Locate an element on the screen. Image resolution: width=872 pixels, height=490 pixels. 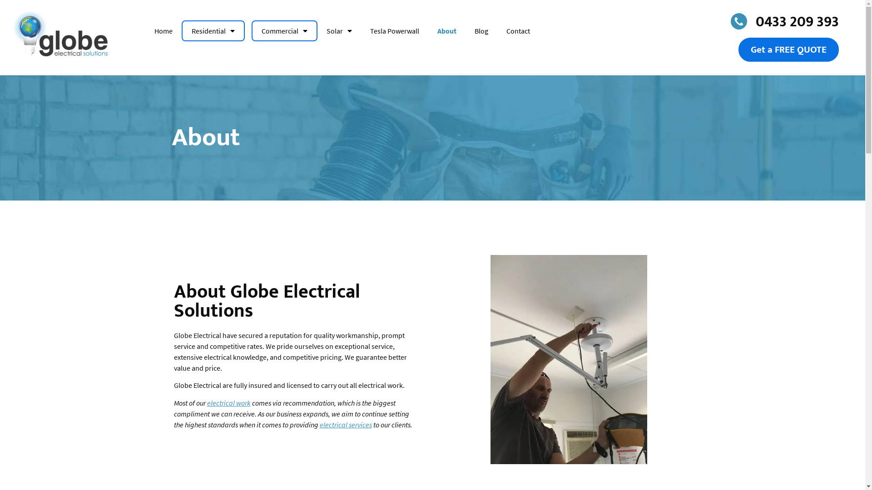
About is located at coordinates (447, 31).